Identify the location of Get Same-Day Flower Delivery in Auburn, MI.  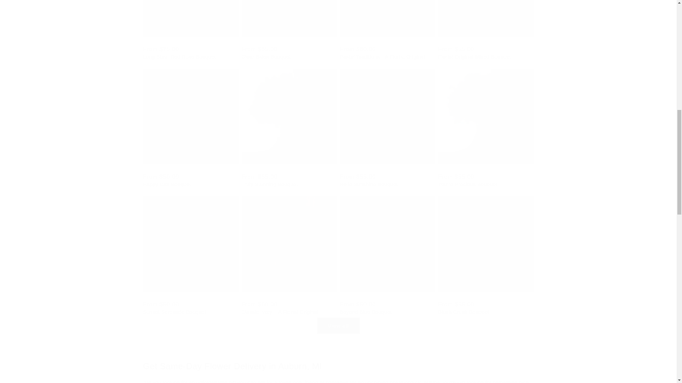
(338, 366).